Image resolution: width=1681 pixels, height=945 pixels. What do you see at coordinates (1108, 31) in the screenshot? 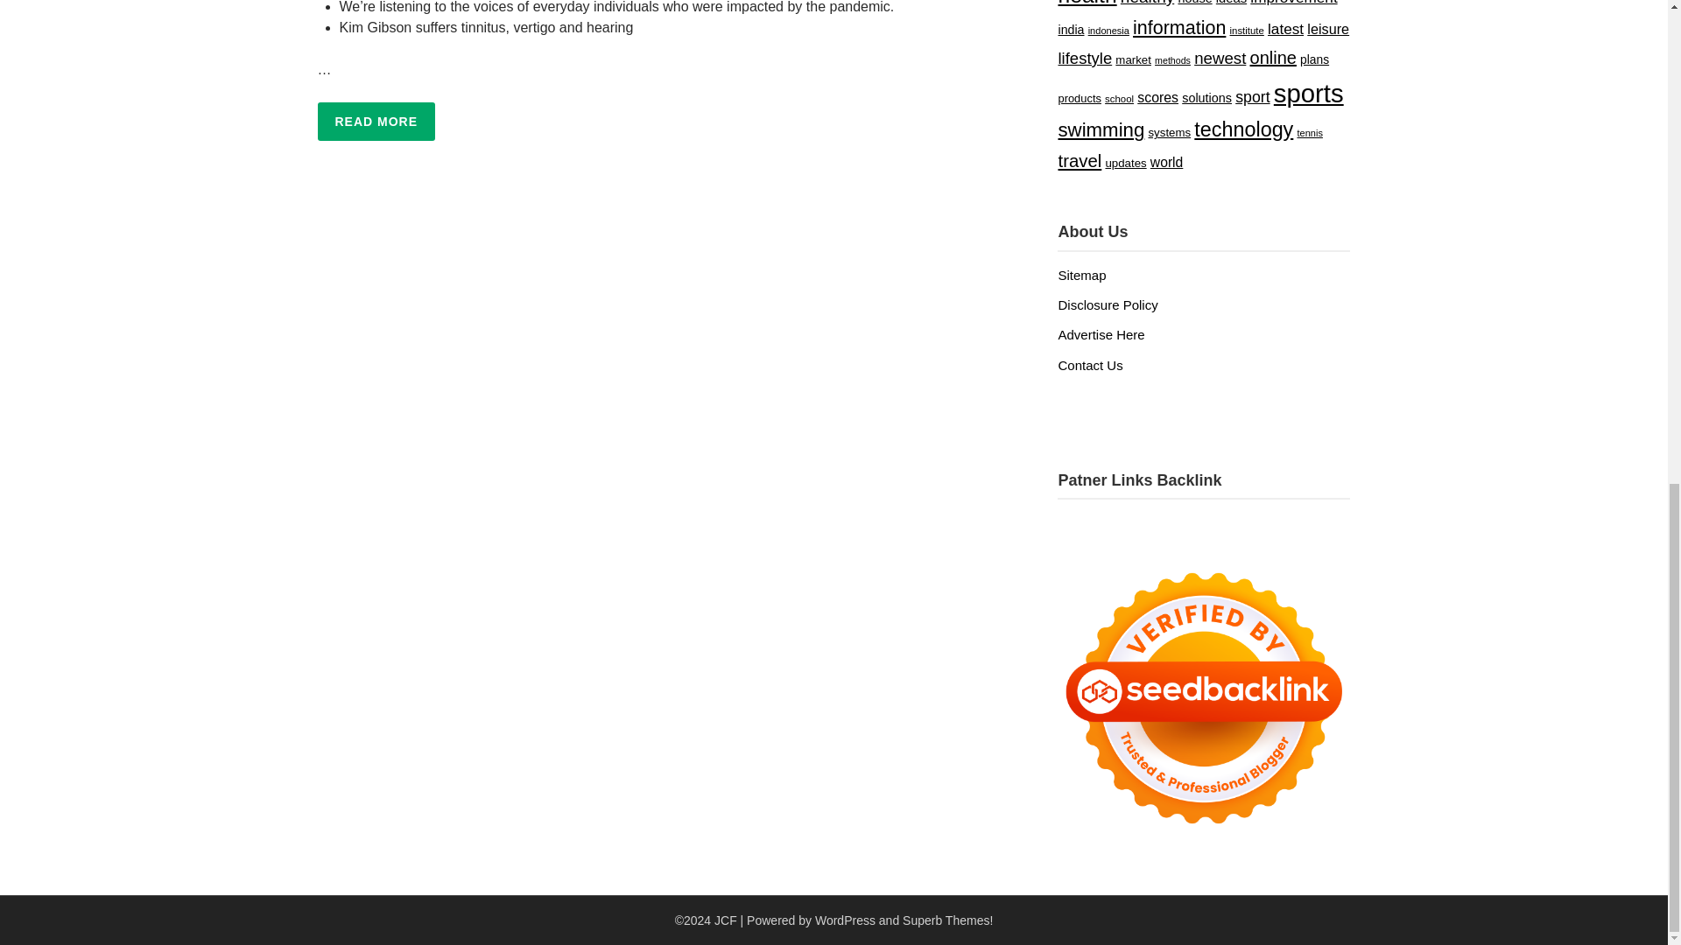
I see `indonesia` at bounding box center [1108, 31].